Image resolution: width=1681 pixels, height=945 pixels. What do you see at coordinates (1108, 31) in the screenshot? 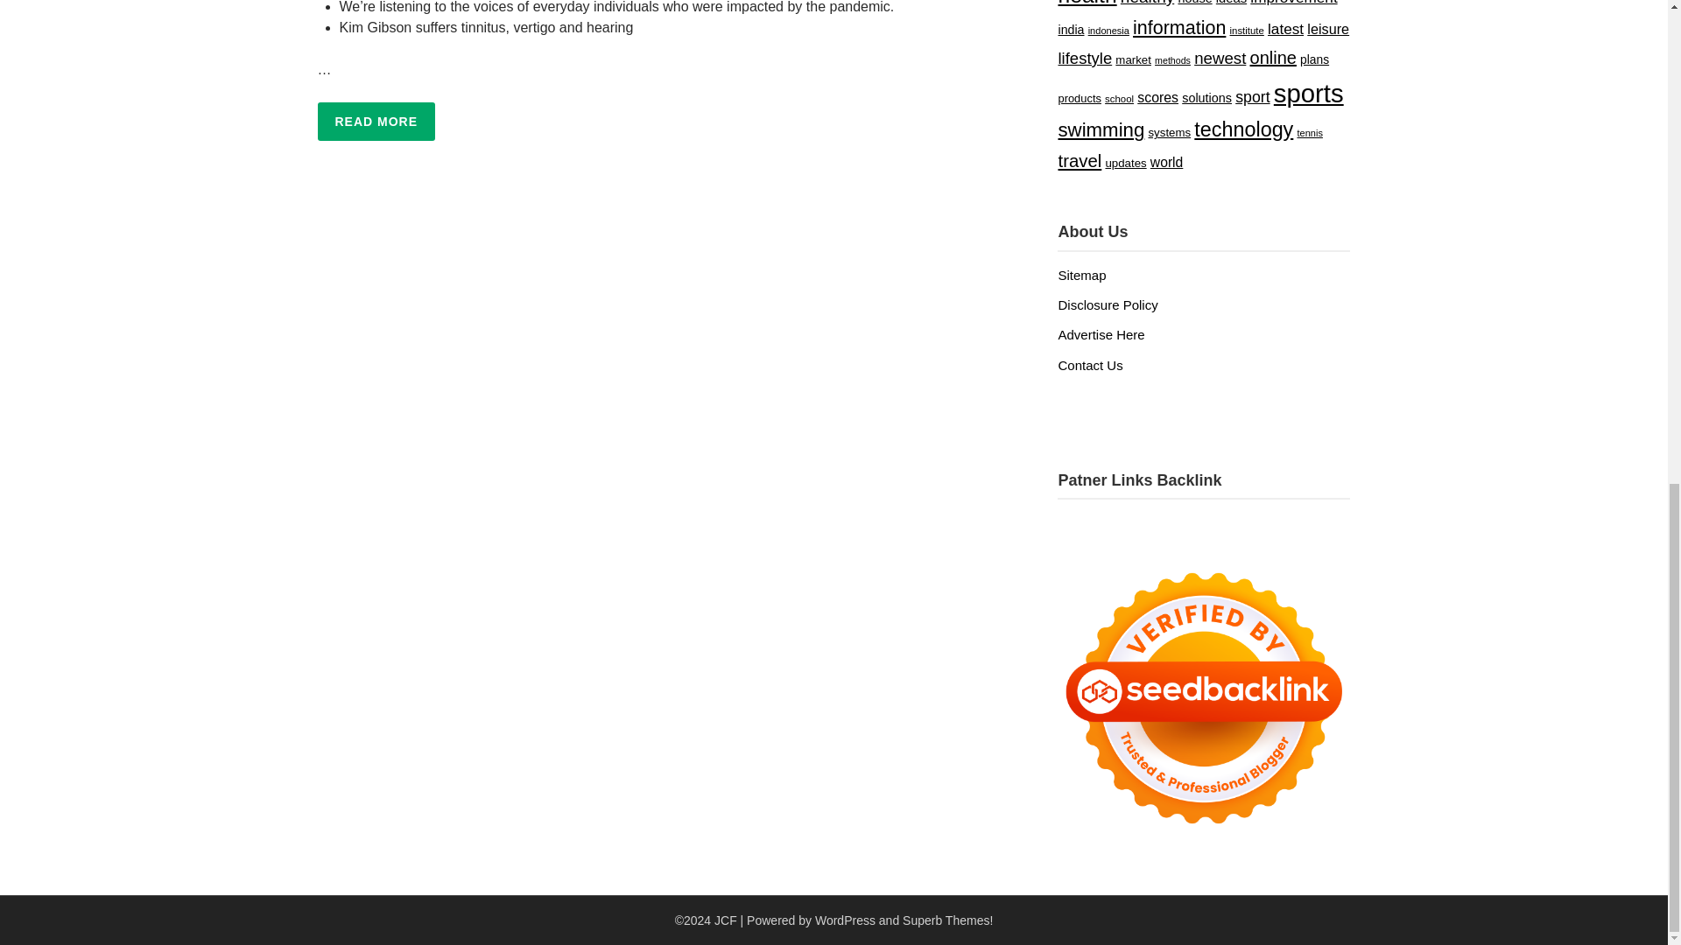
I see `indonesia` at bounding box center [1108, 31].